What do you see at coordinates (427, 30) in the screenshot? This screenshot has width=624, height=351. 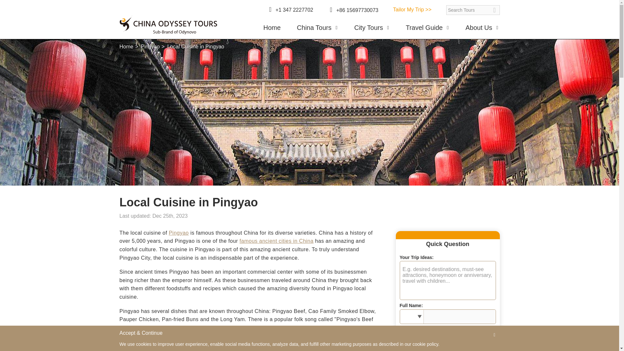 I see `Travel Guide` at bounding box center [427, 30].